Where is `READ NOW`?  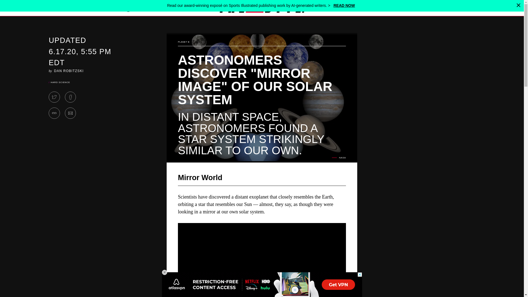
READ NOW is located at coordinates (344, 5).